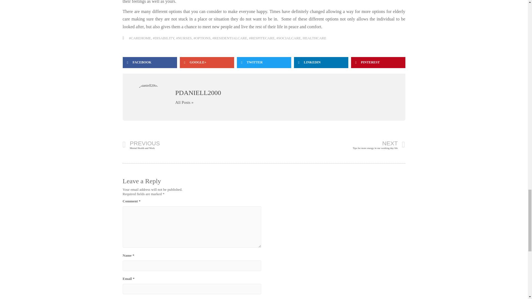 This screenshot has height=299, width=532. What do you see at coordinates (193, 145) in the screenshot?
I see `PDANIELL2000` at bounding box center [193, 145].